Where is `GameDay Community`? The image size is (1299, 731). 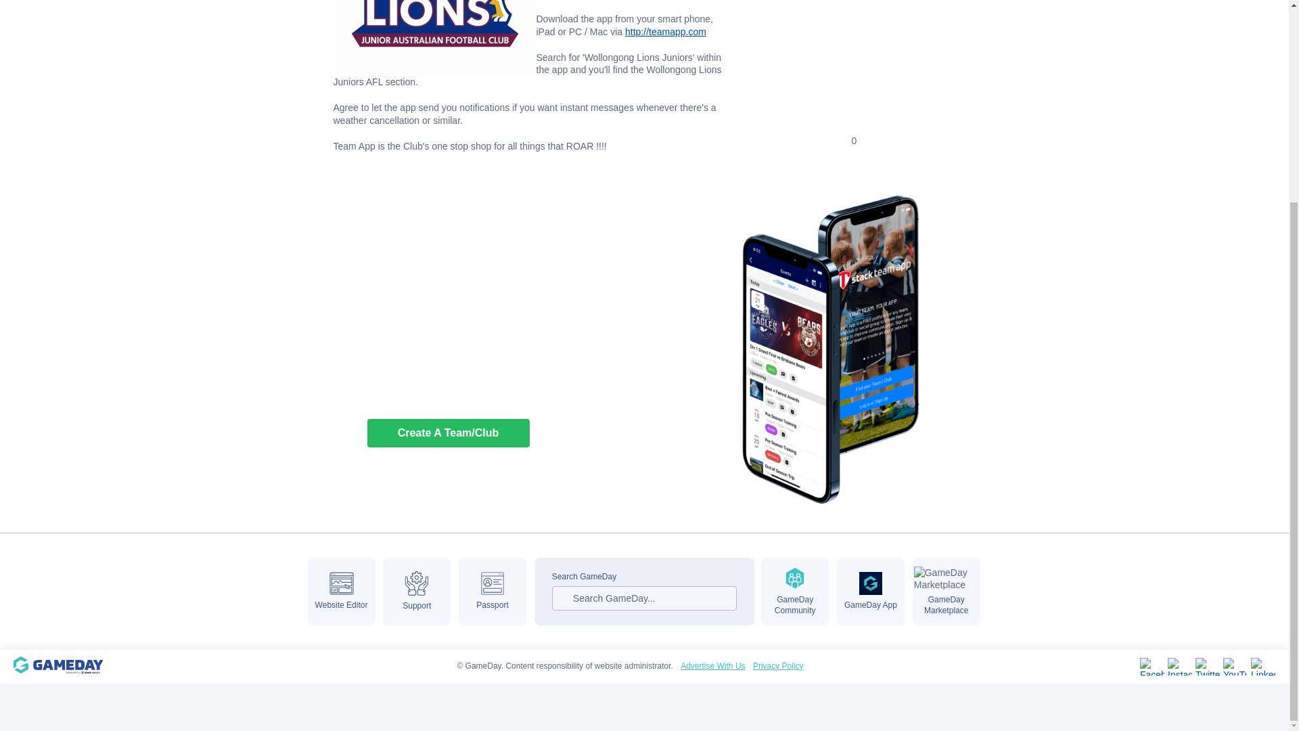 GameDay Community is located at coordinates (794, 592).